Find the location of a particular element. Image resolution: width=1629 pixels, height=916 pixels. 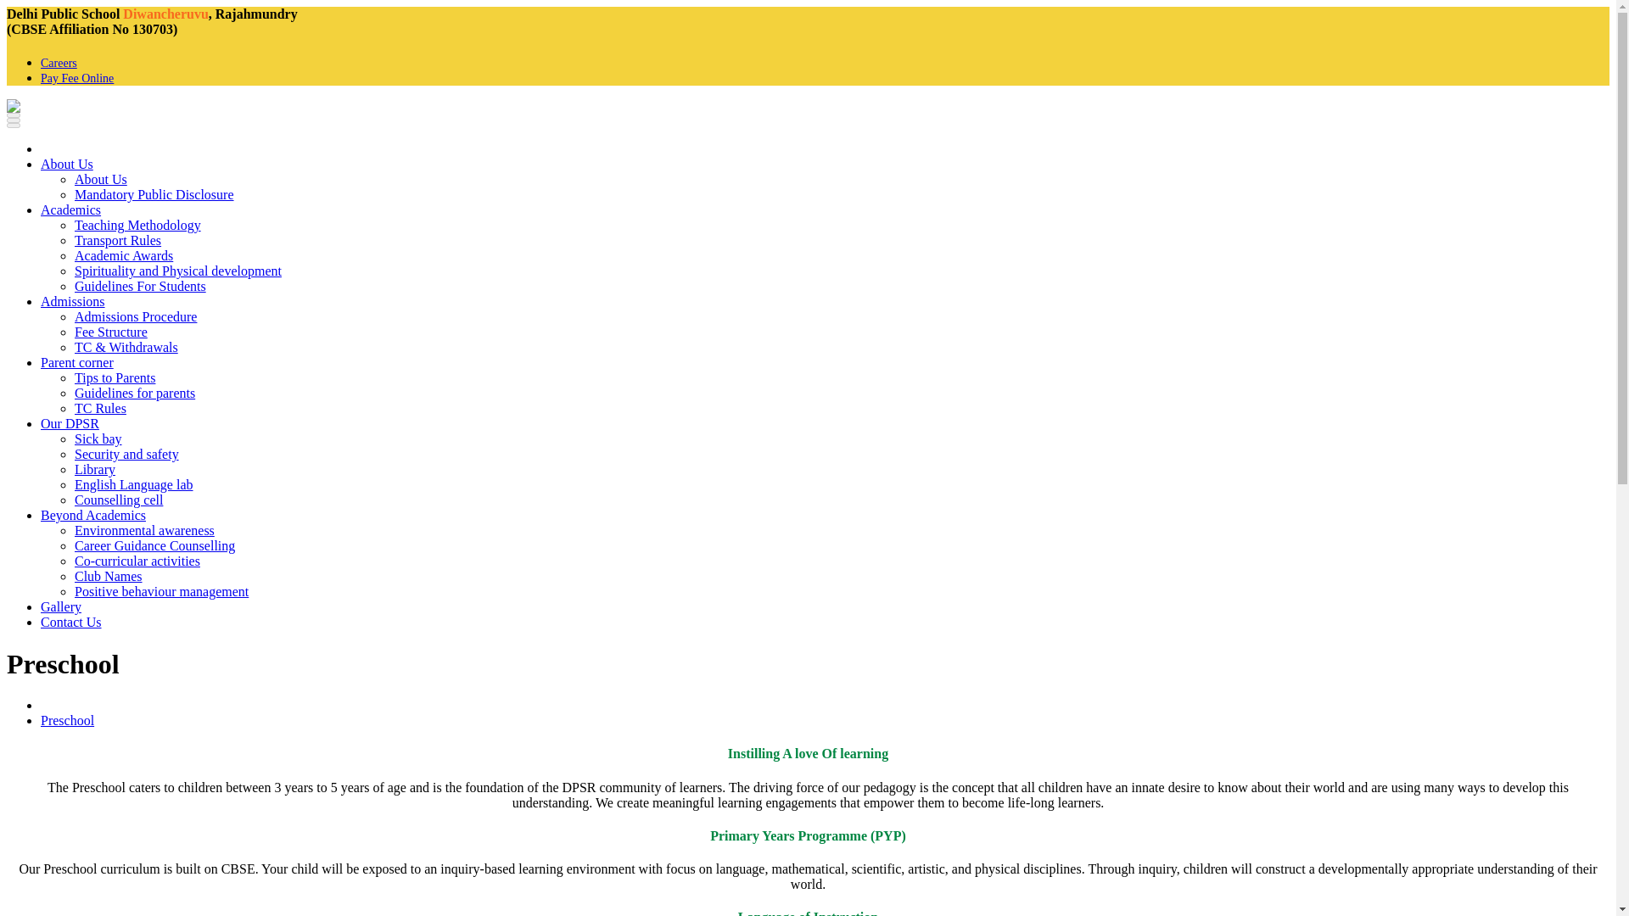

Transport Rules is located at coordinates (118, 240).